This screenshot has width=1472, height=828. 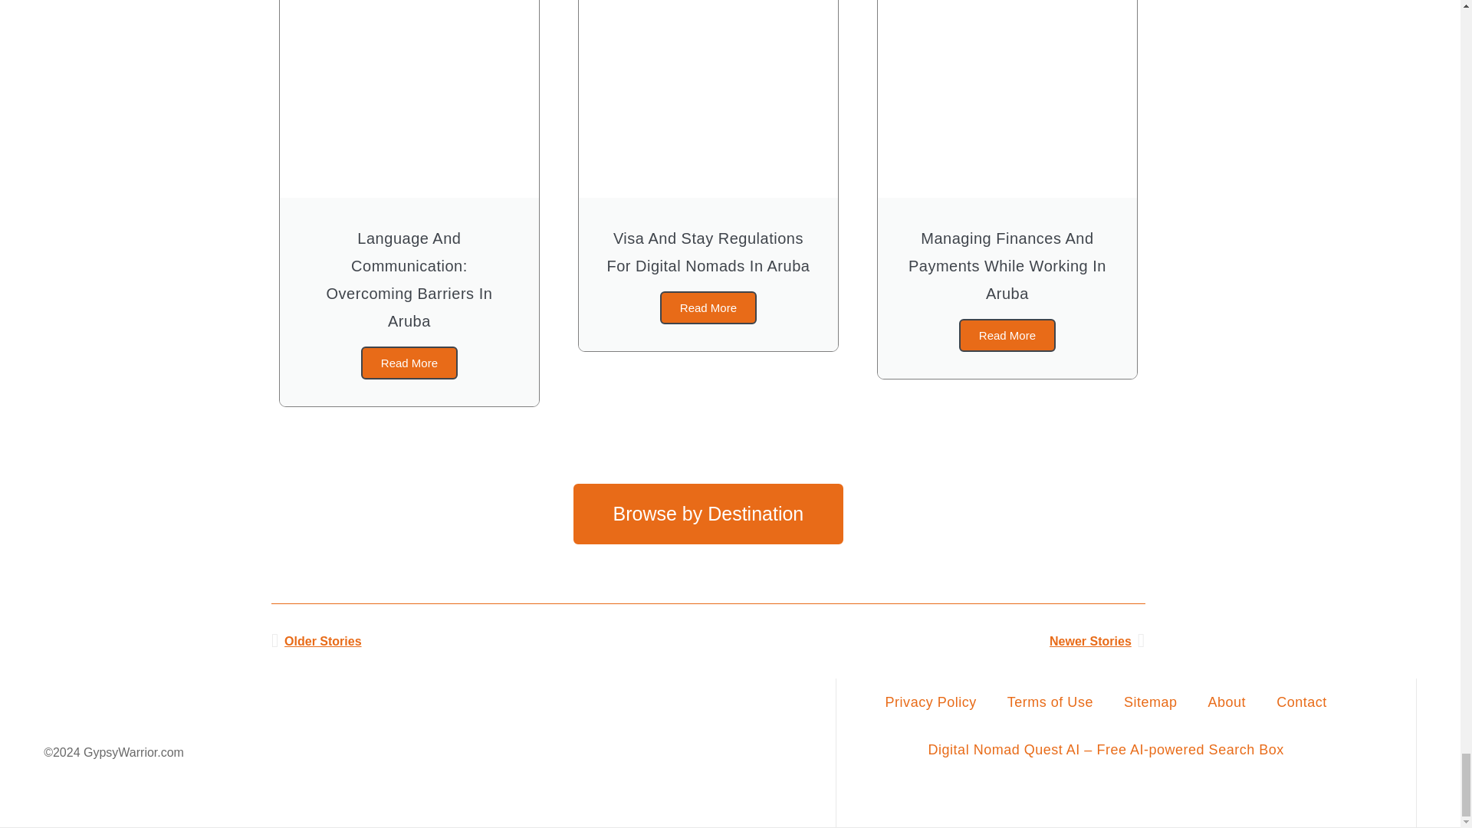 I want to click on Read More, so click(x=1007, y=335).